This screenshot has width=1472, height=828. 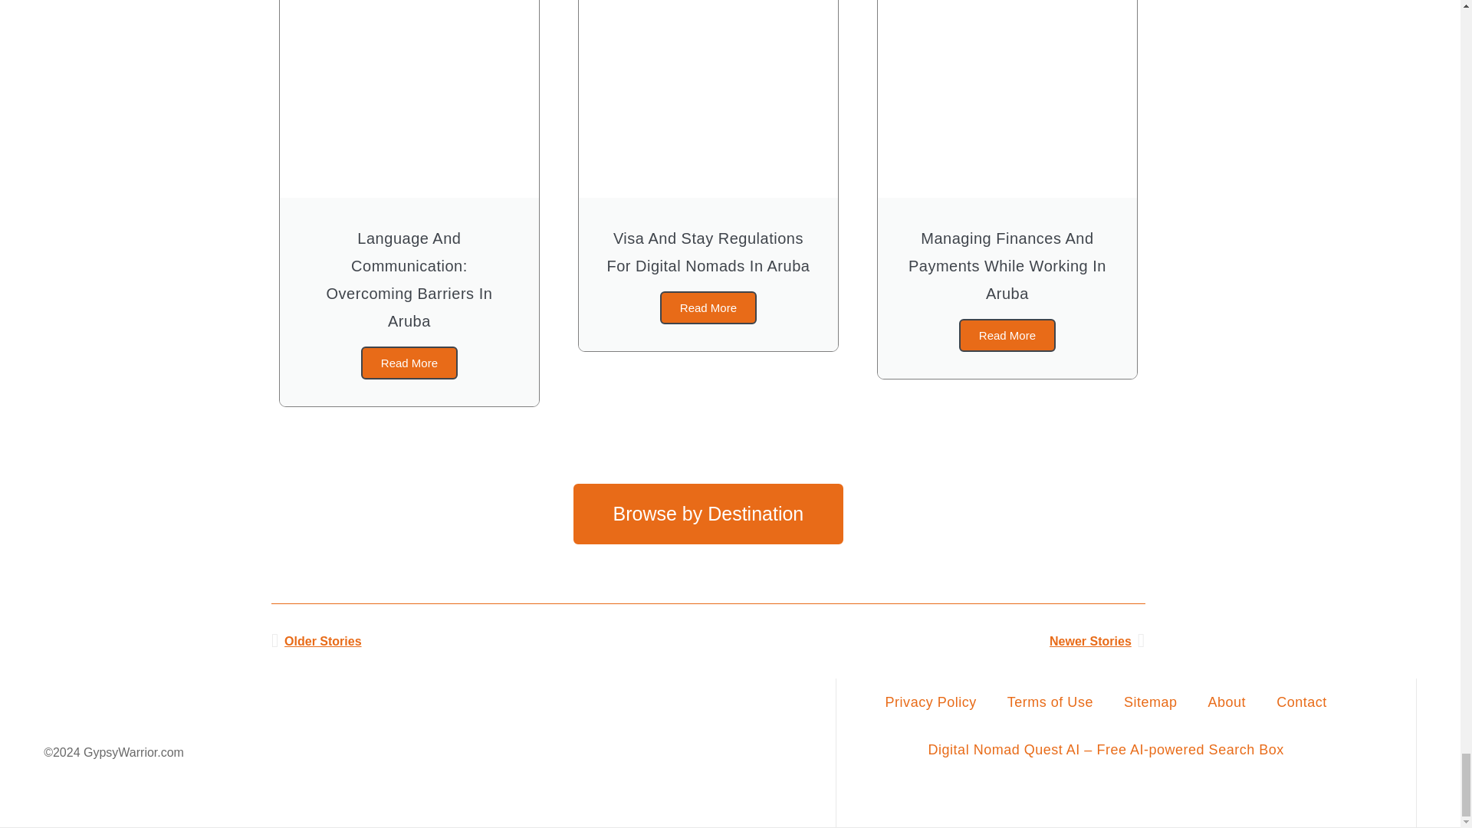 I want to click on Read More, so click(x=1007, y=335).